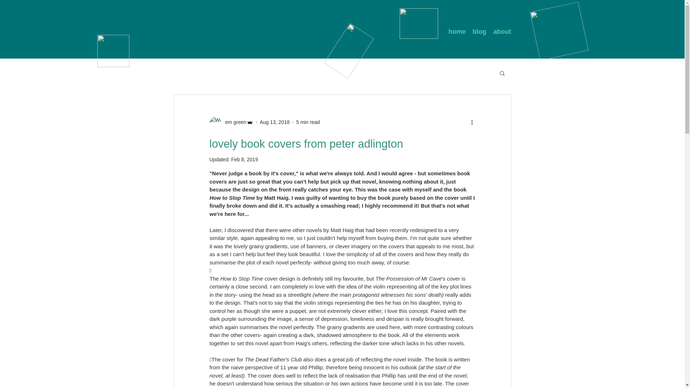 Image resolution: width=690 pixels, height=388 pixels. I want to click on blog, so click(479, 32).